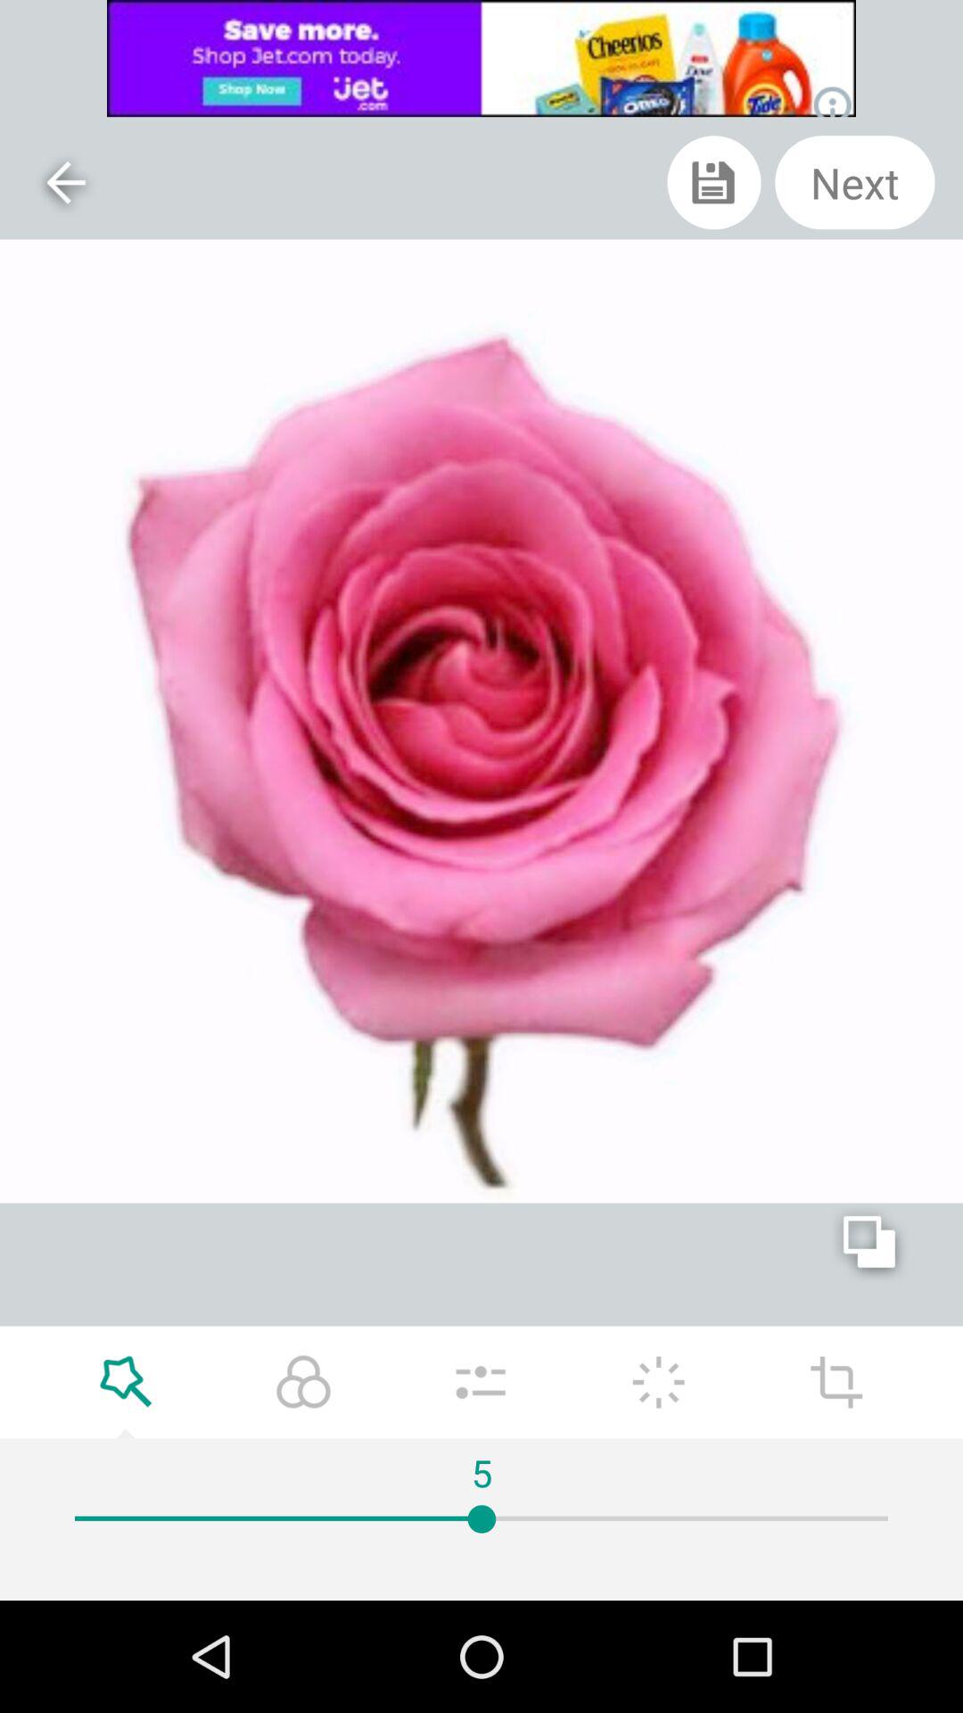  What do you see at coordinates (658, 1382) in the screenshot?
I see `edit image` at bounding box center [658, 1382].